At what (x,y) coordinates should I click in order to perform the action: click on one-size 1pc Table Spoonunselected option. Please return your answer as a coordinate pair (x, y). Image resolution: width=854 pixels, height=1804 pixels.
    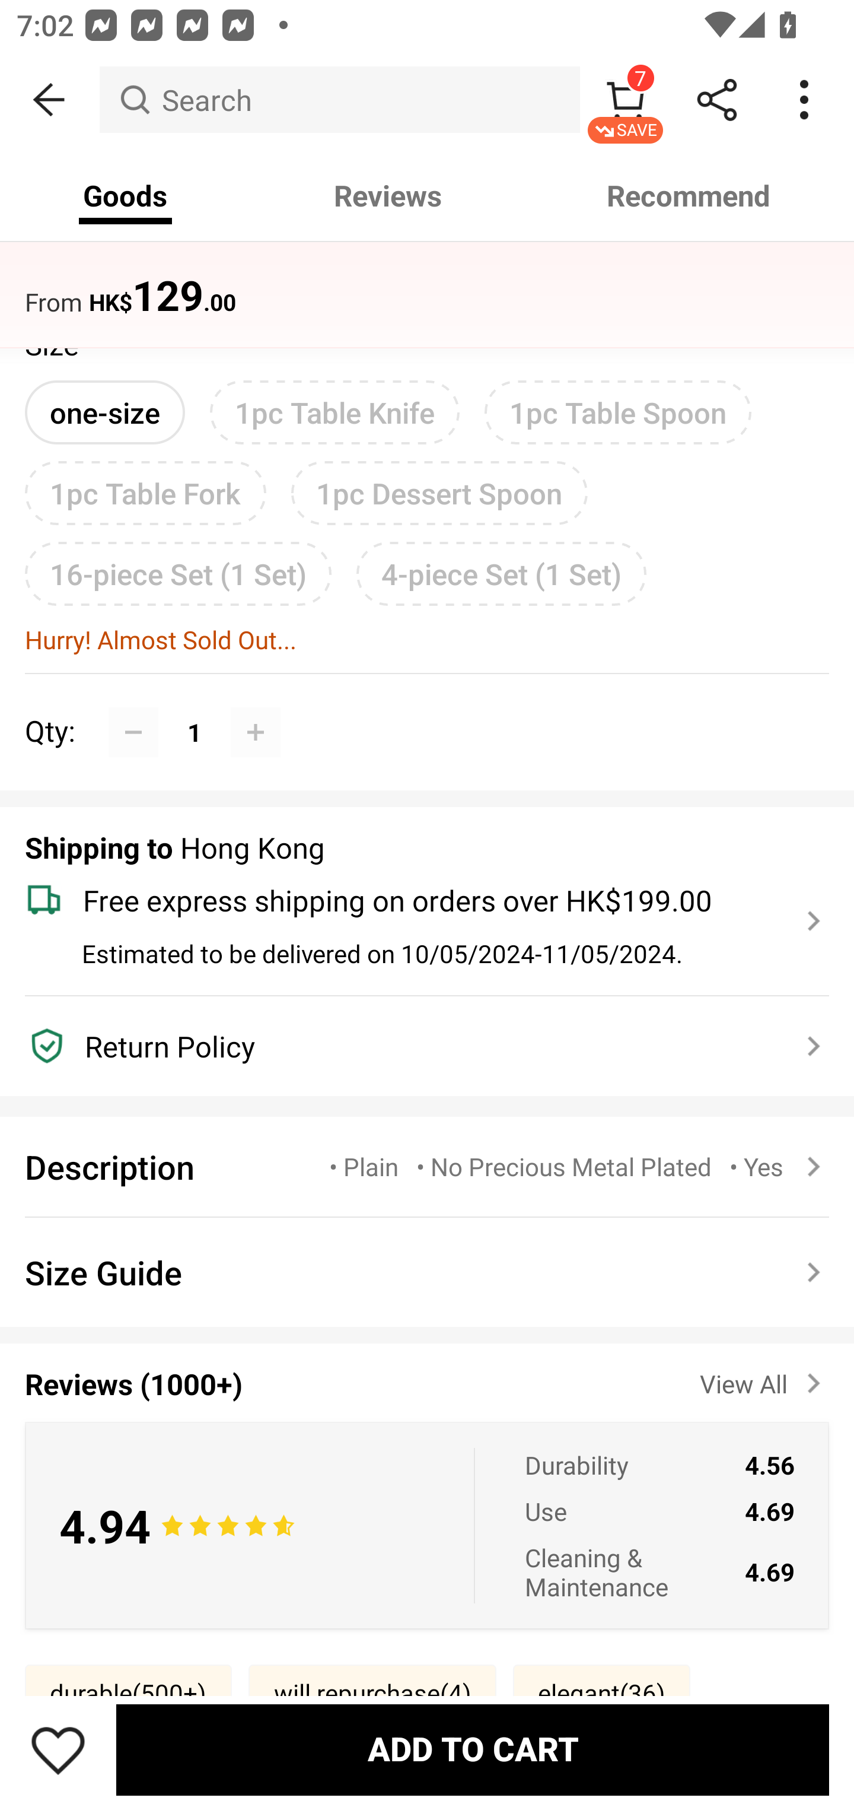
    Looking at the image, I should click on (104, 412).